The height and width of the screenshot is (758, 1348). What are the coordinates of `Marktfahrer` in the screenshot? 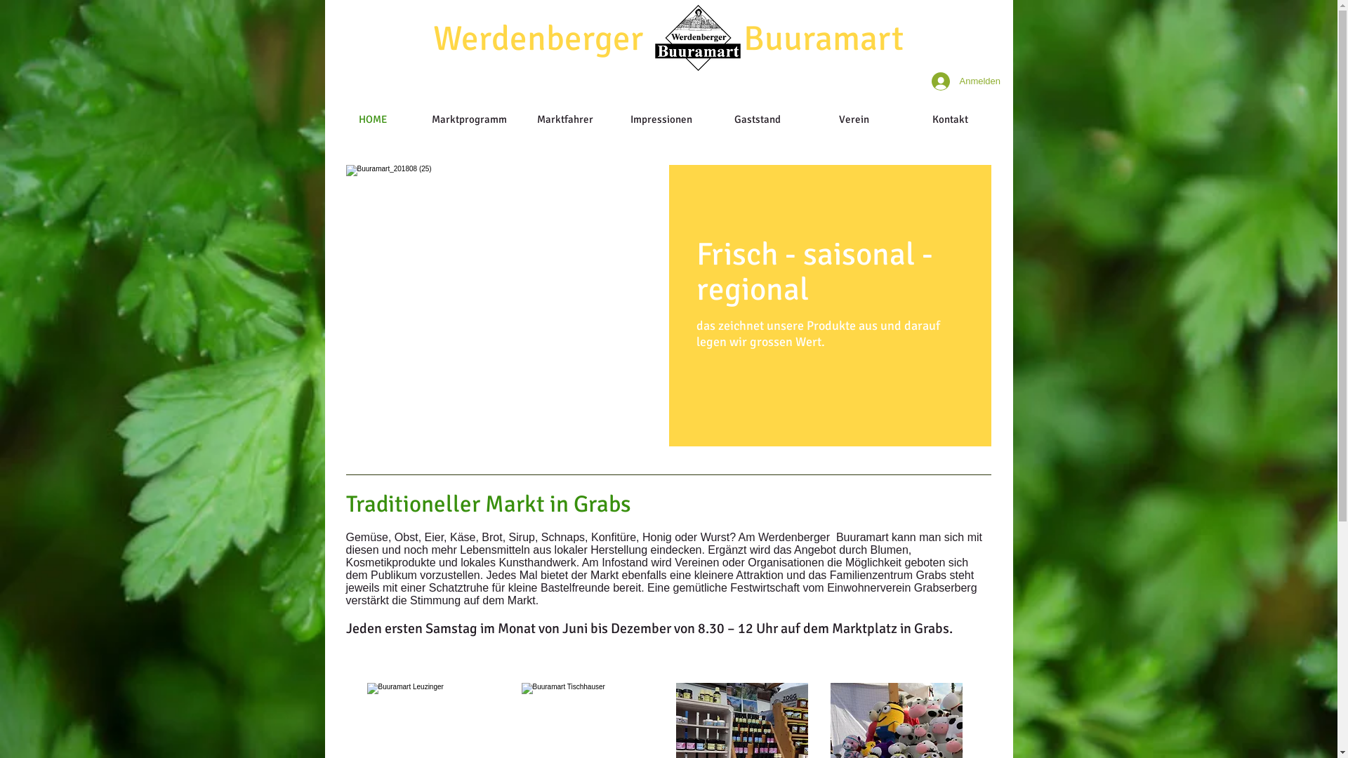 It's located at (564, 119).